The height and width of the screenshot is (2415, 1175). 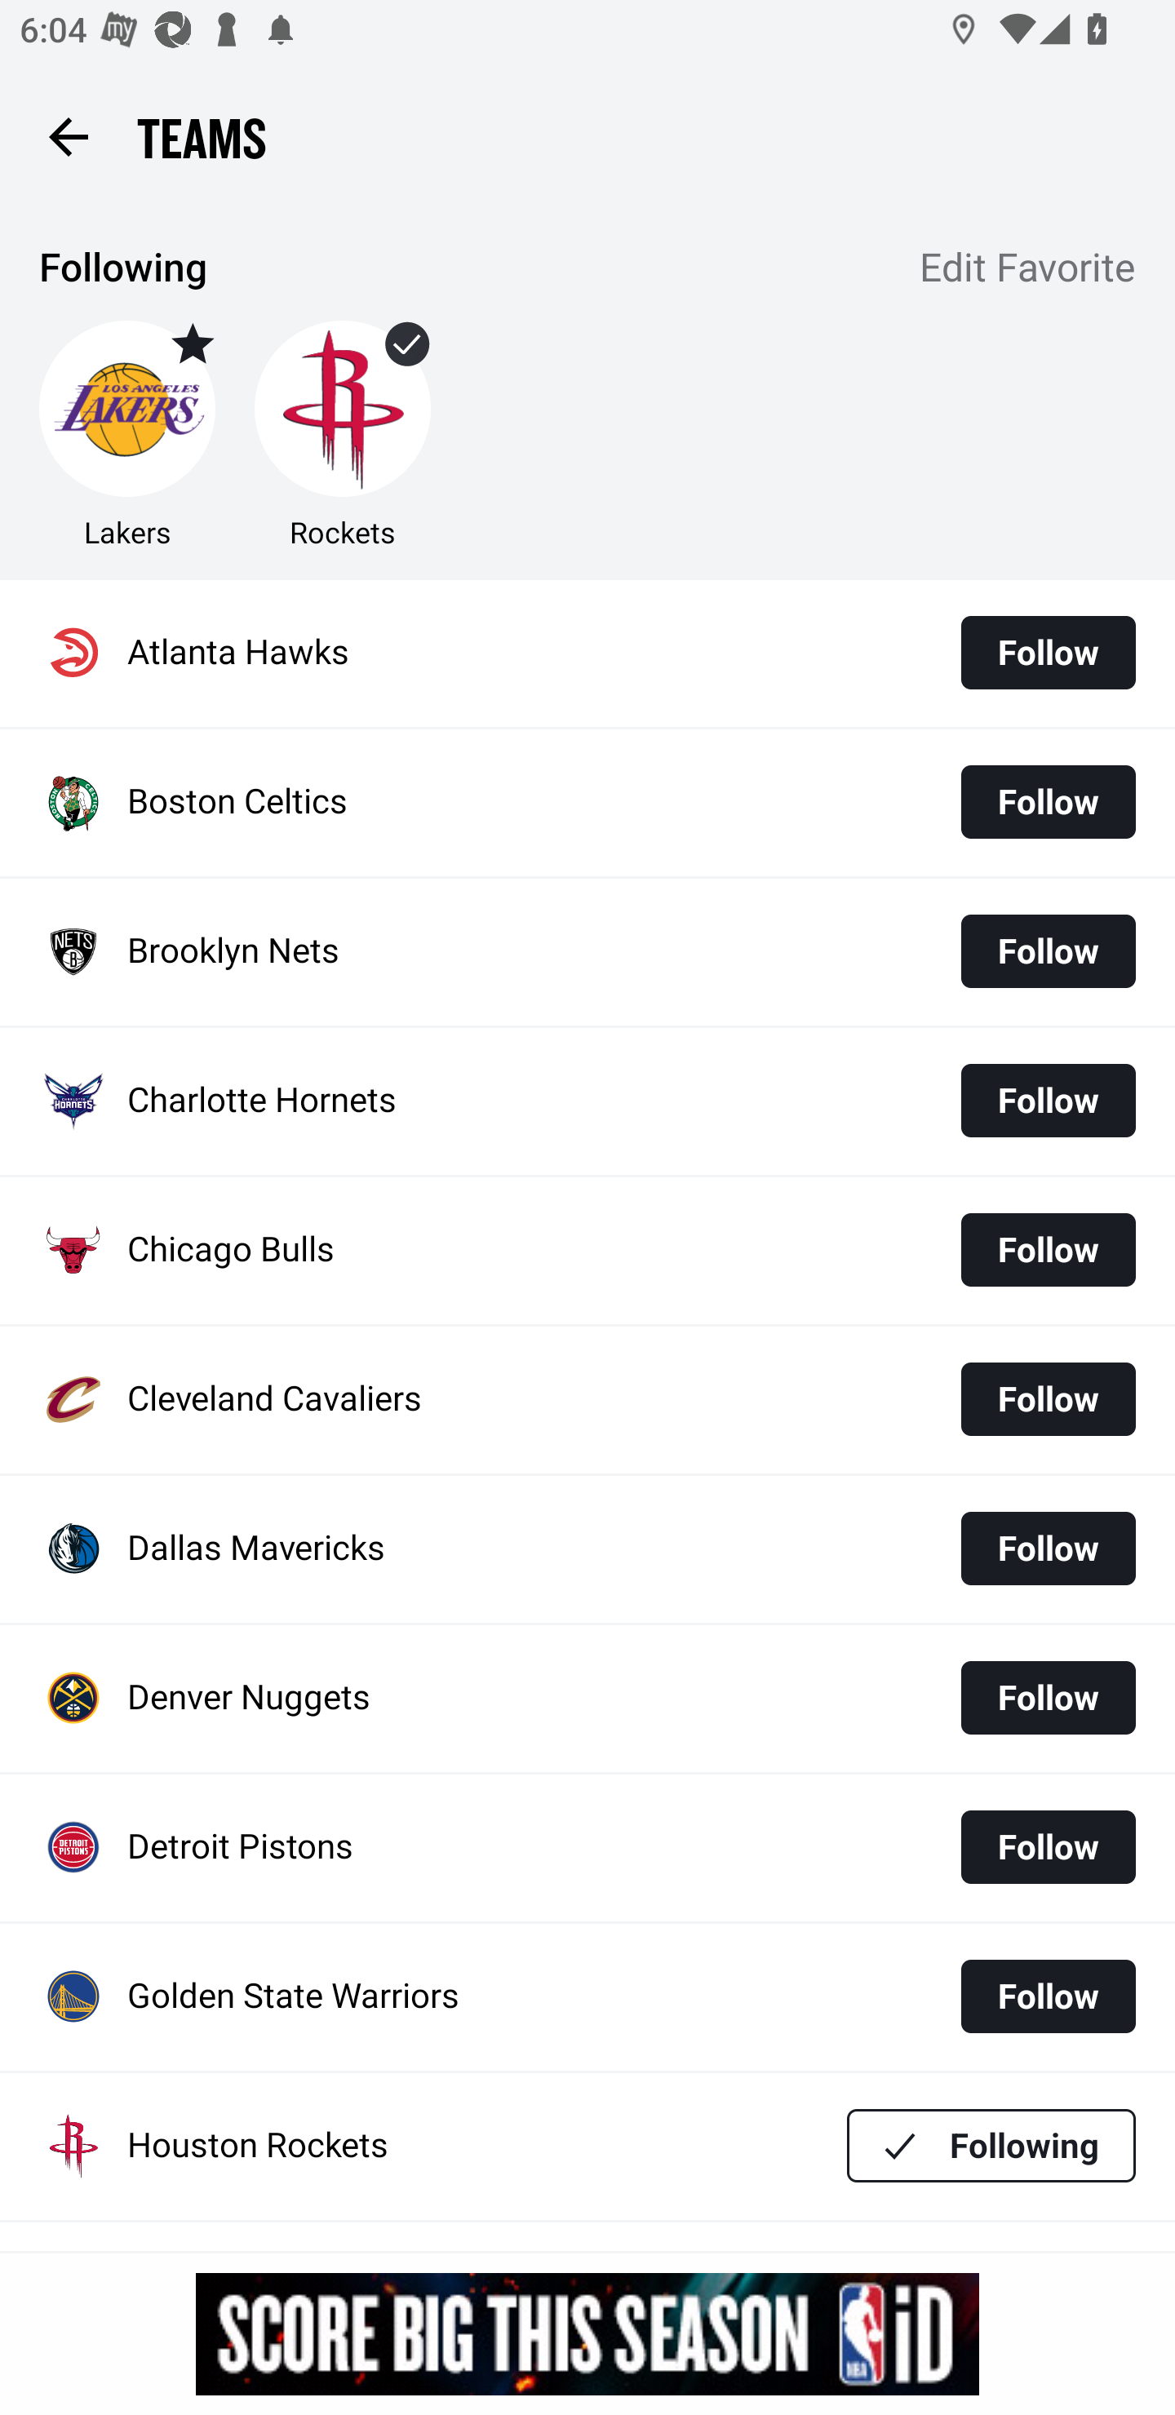 What do you see at coordinates (587, 1399) in the screenshot?
I see `Cleveland Cavaliers Follow` at bounding box center [587, 1399].